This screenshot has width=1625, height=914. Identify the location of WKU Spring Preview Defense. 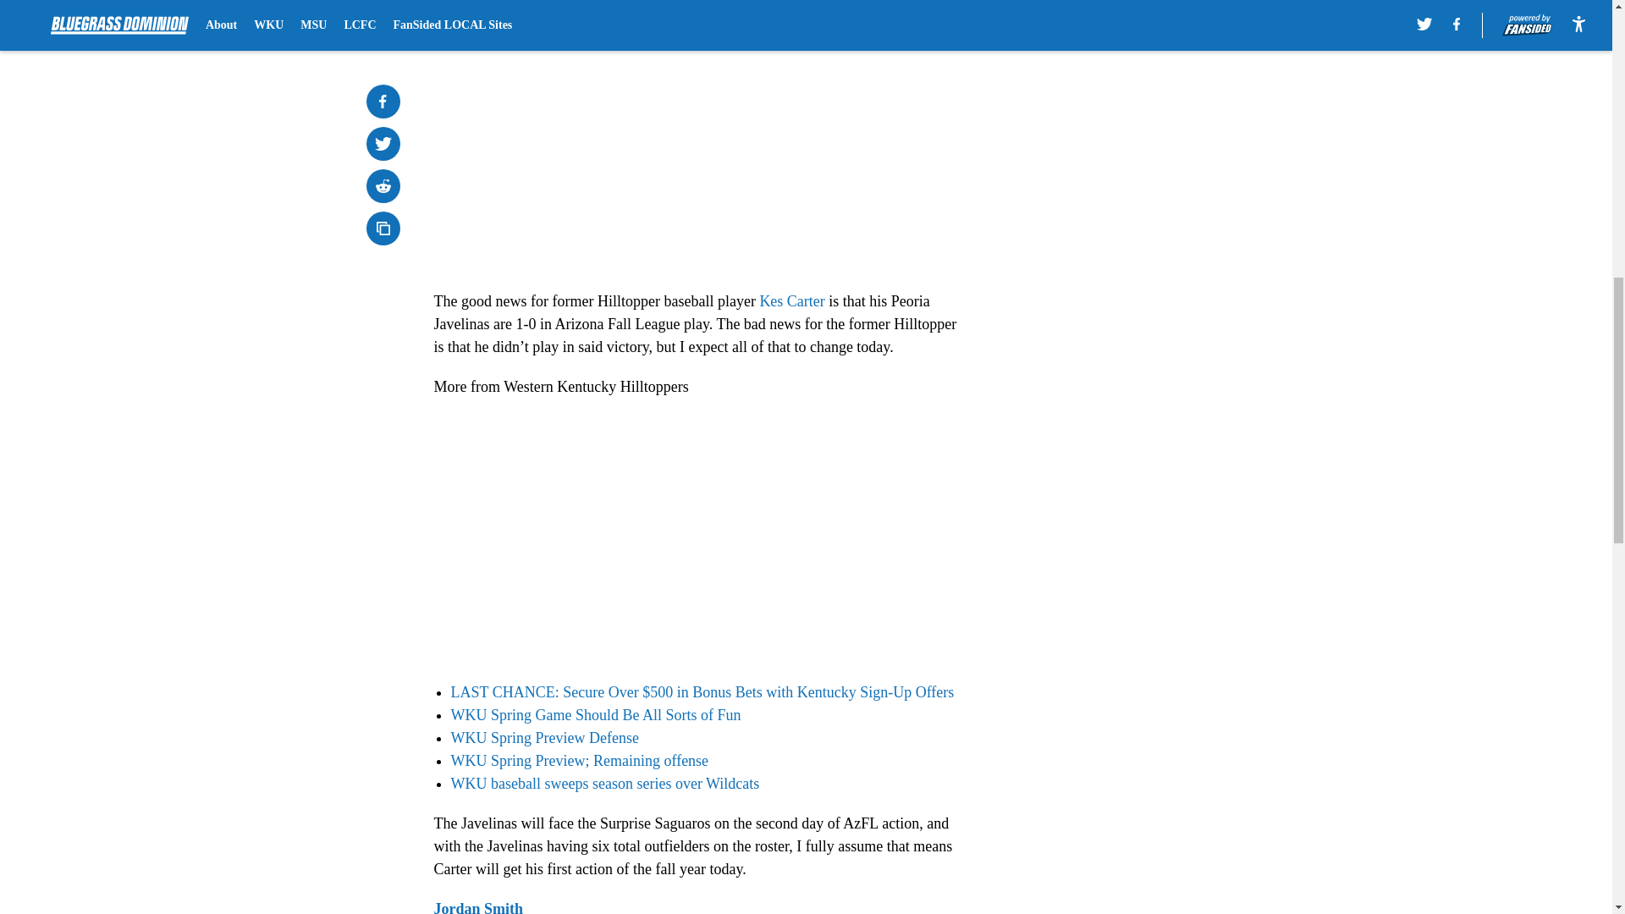
(543, 738).